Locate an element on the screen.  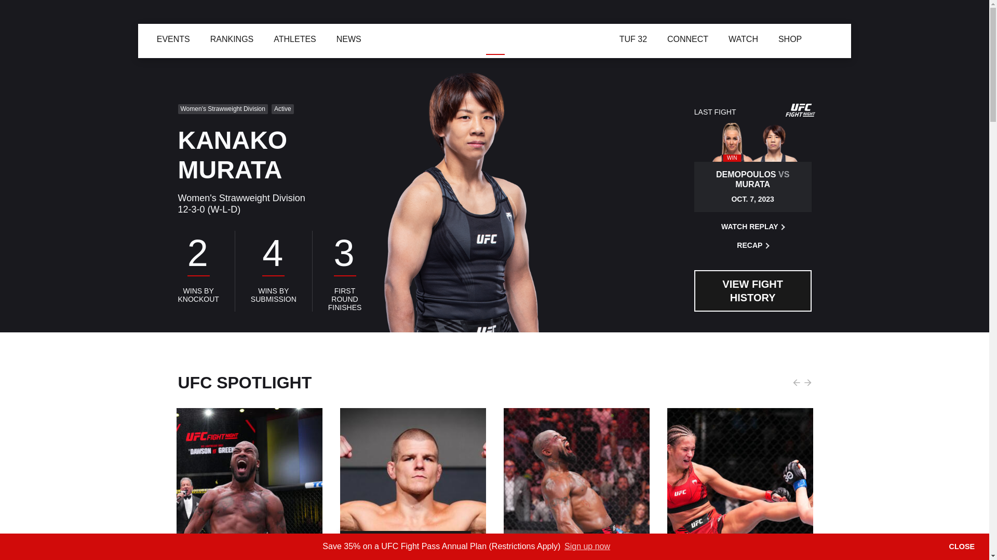
Skip to main content is located at coordinates (6, 6).